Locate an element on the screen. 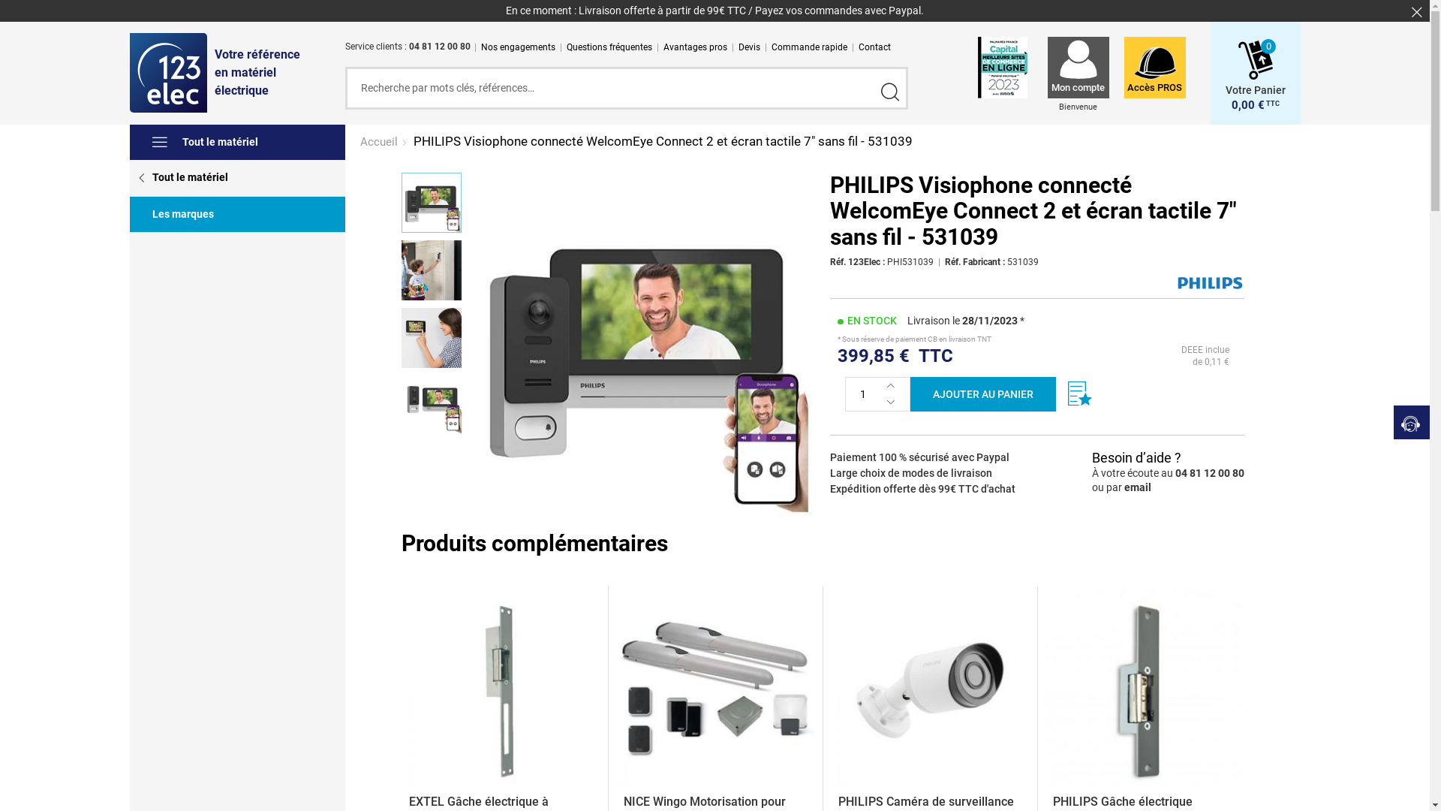 This screenshot has height=811, width=1441. Fermer is located at coordinates (1417, 12).